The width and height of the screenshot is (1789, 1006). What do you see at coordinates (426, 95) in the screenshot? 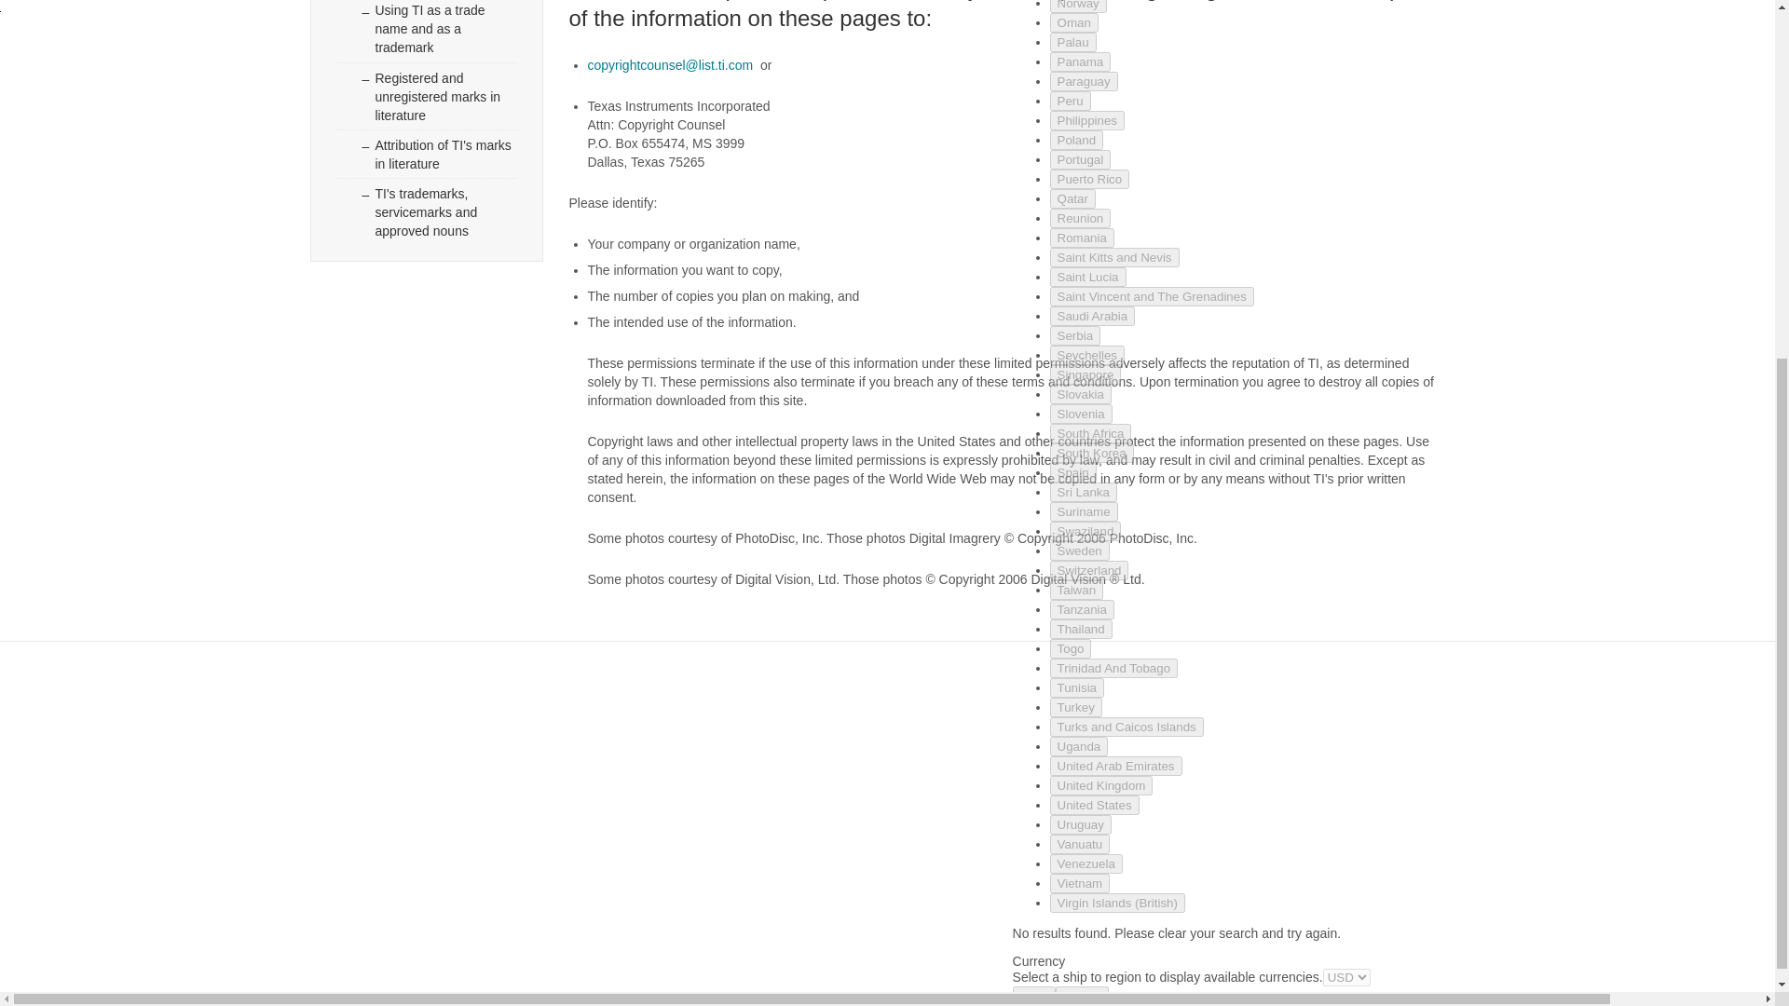
I see `Registered and unregistered marks in literature` at bounding box center [426, 95].